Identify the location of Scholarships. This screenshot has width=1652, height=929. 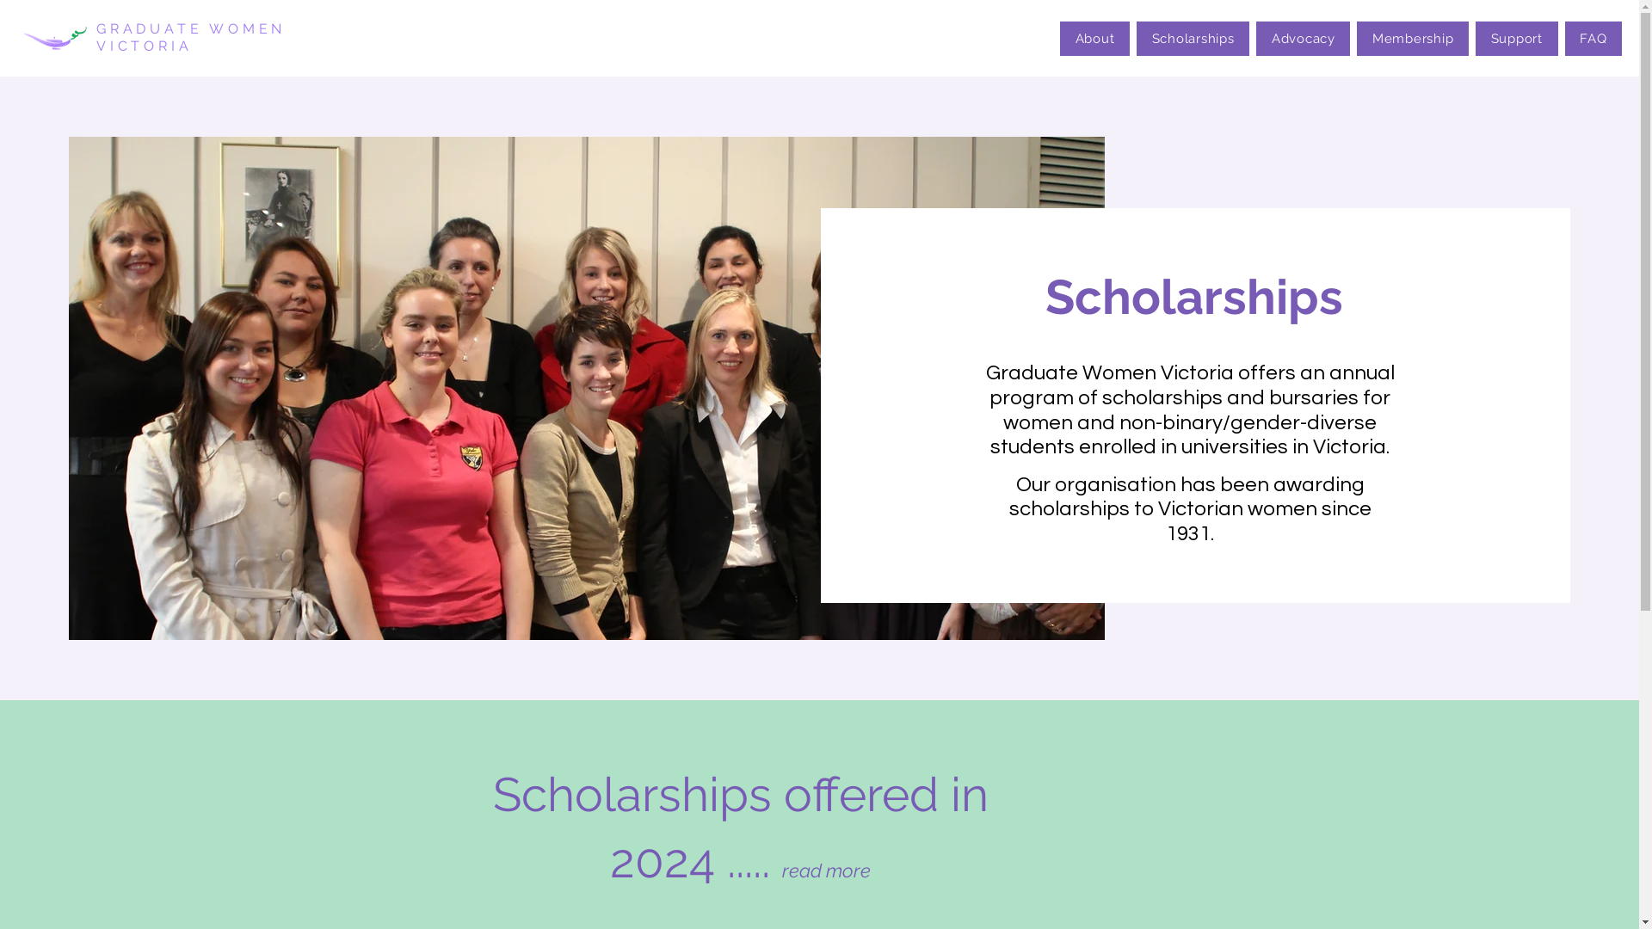
(1193, 39).